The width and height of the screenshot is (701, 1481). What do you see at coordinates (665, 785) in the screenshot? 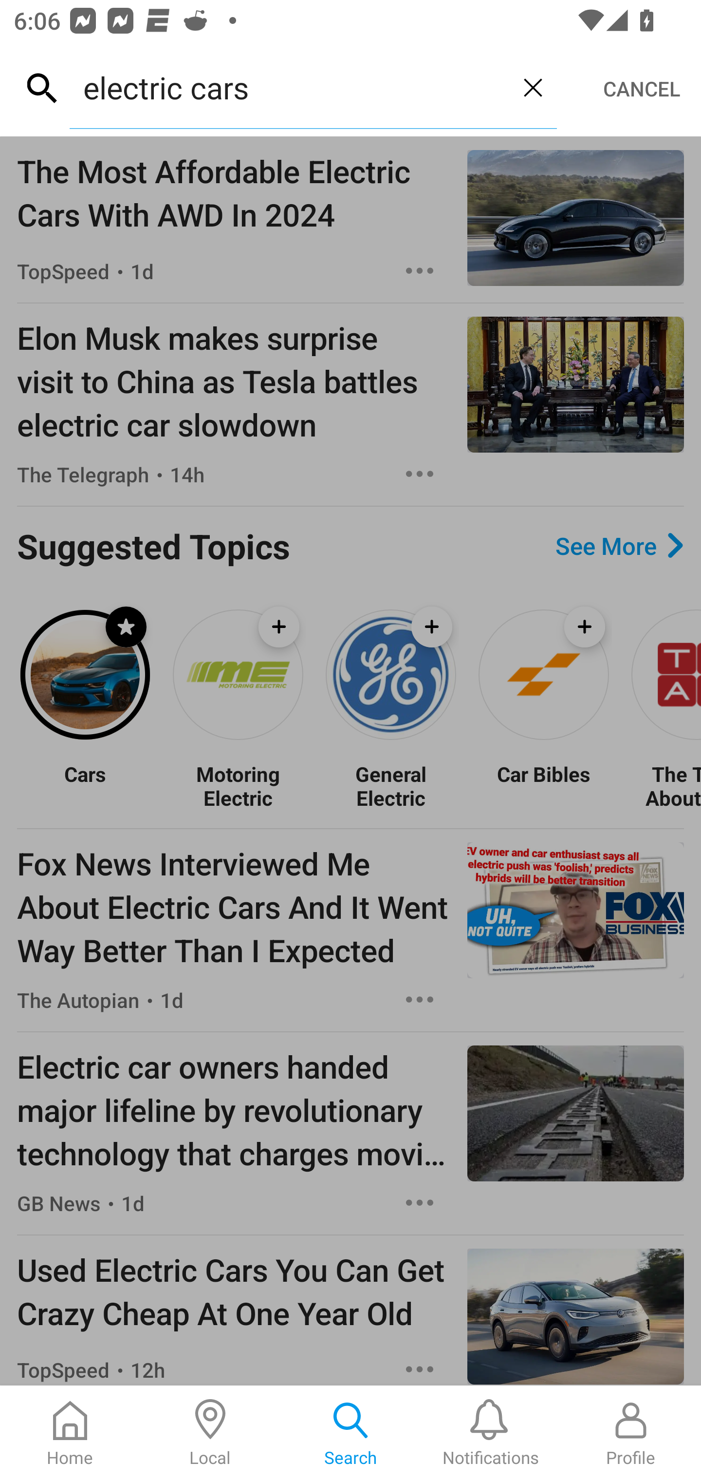
I see `The Truth About Cars` at bounding box center [665, 785].